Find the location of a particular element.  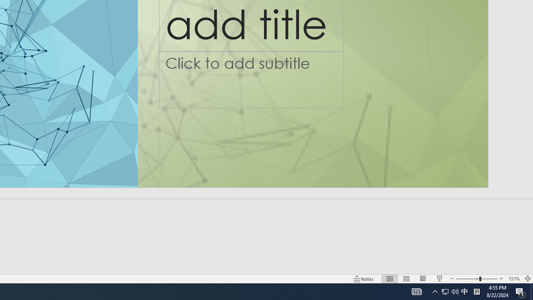

Zoom 151% is located at coordinates (514, 278).